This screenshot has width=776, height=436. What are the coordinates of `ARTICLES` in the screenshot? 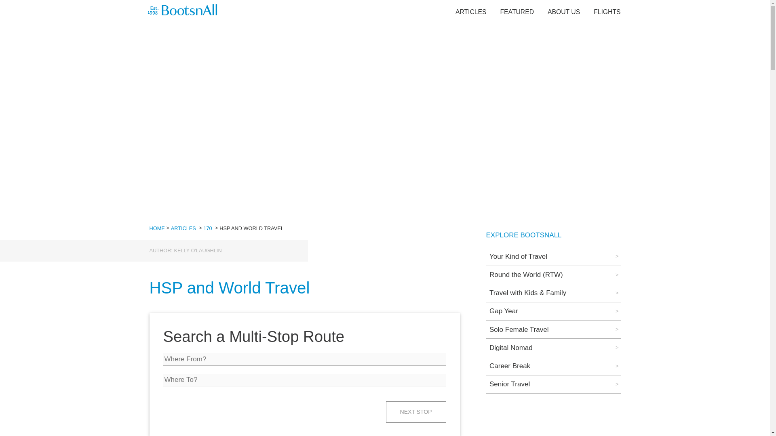 It's located at (471, 11).